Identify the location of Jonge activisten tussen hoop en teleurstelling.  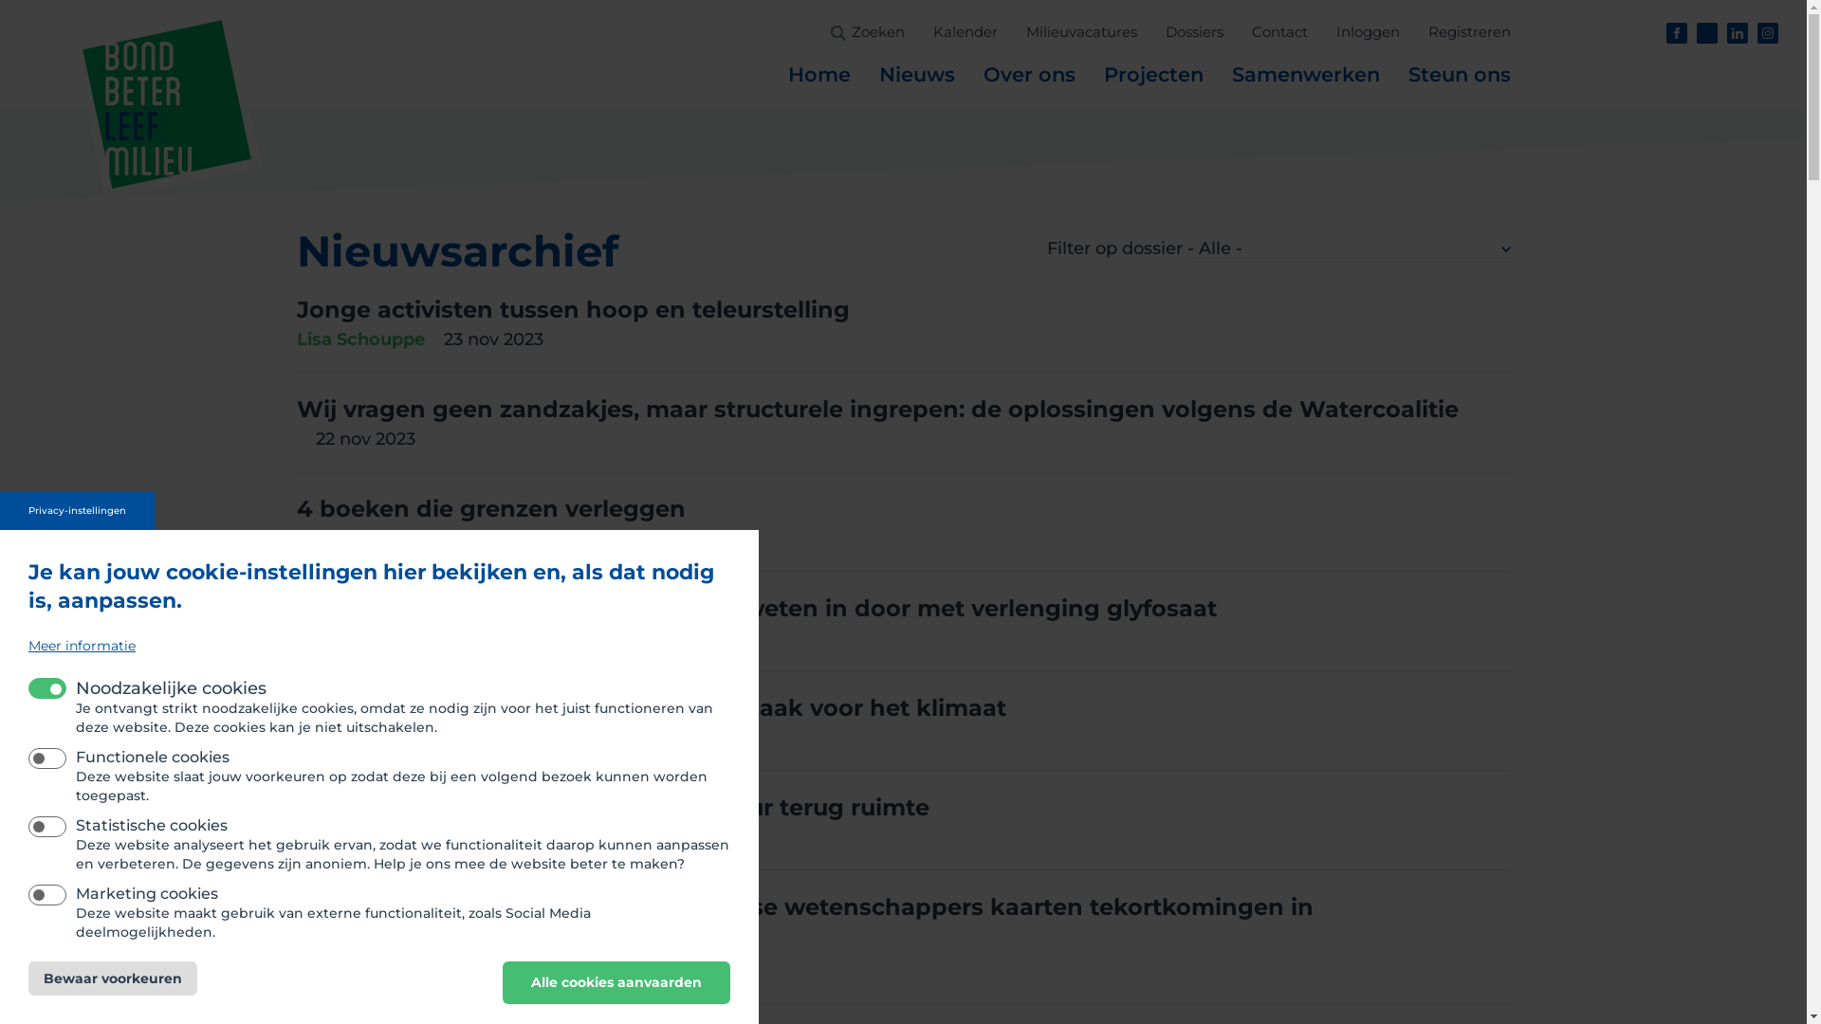
(573, 309).